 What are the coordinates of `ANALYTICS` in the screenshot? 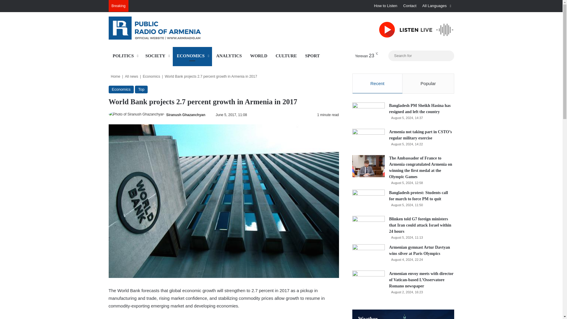 It's located at (229, 56).